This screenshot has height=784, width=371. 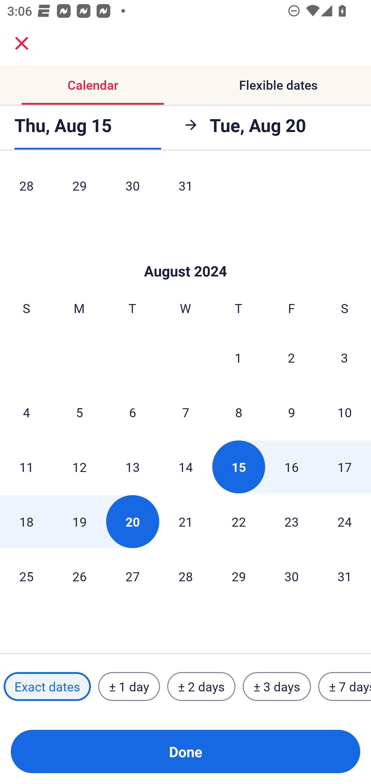 I want to click on Flexible dates, so click(x=278, y=85).